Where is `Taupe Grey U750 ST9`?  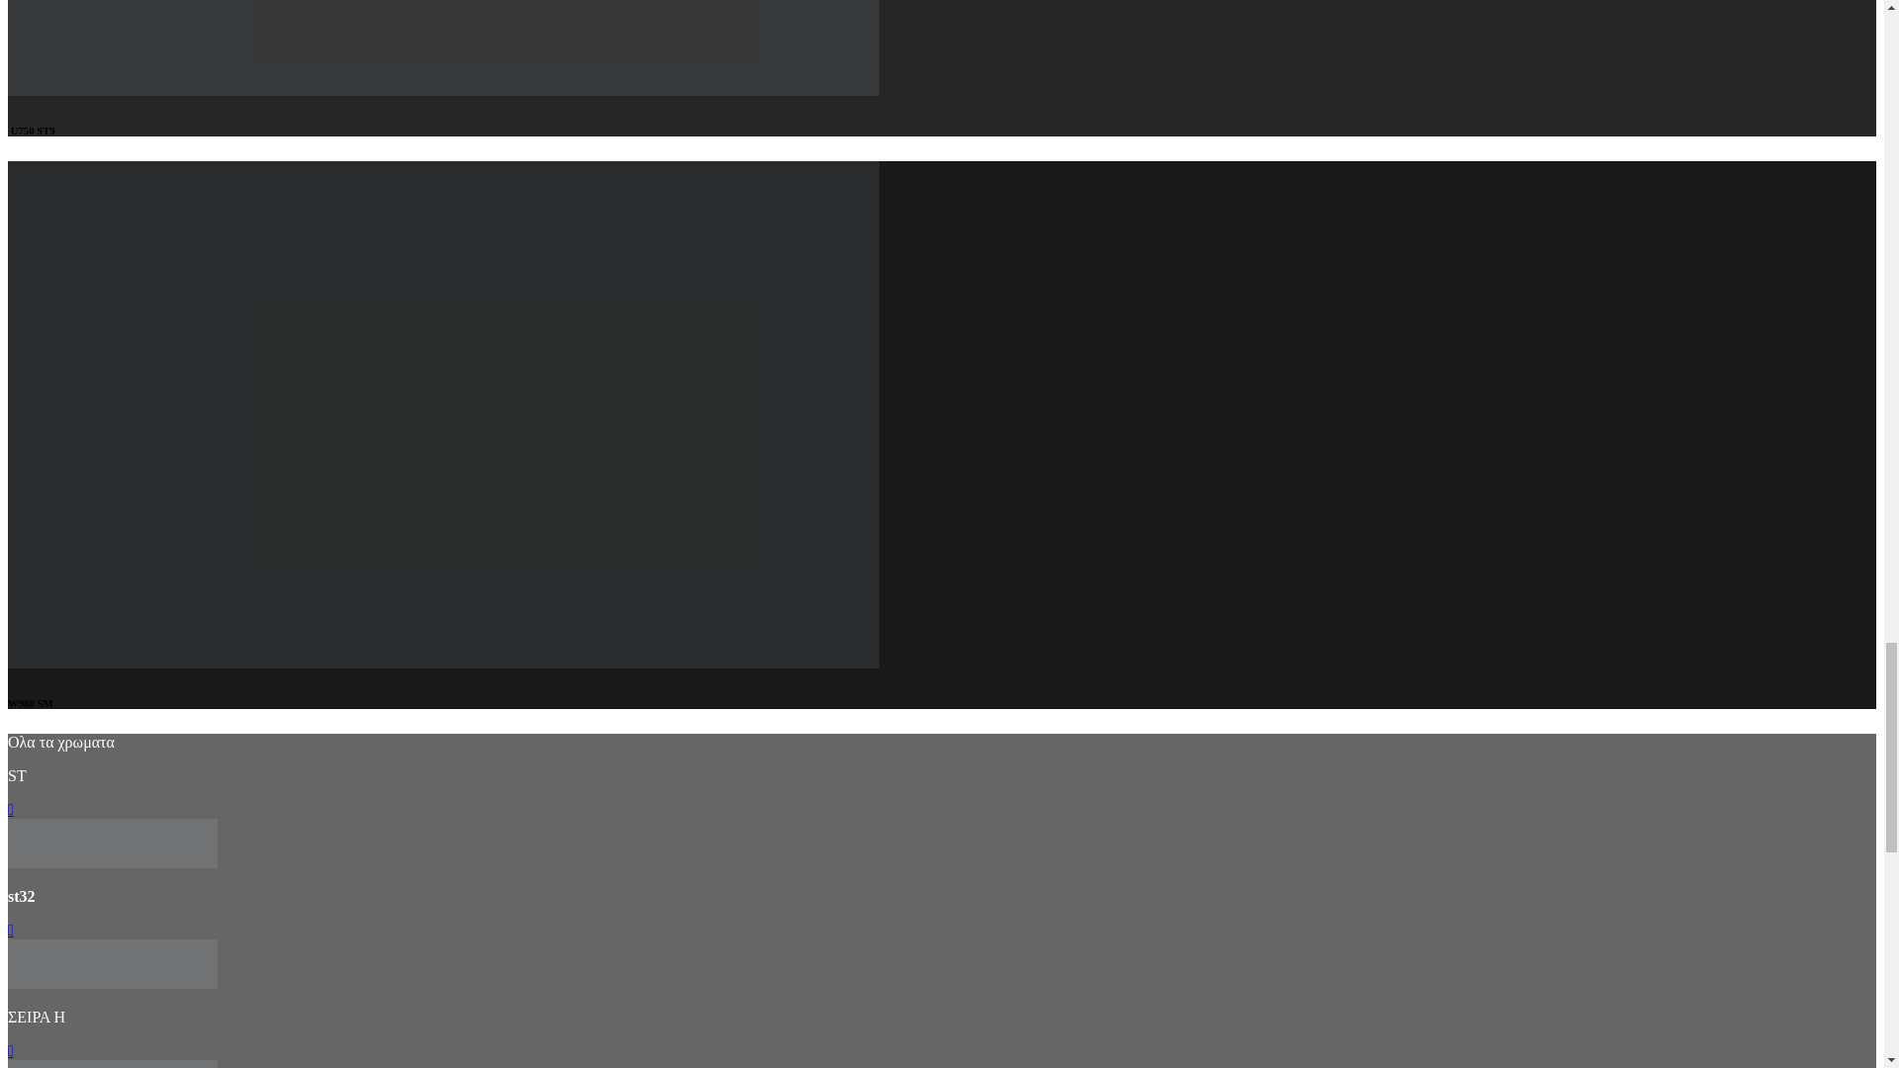
Taupe Grey U750 ST9 is located at coordinates (443, 47).